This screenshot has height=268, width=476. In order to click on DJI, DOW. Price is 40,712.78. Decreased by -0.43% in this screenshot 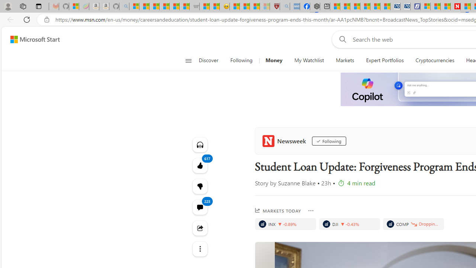, I will do `click(349, 224)`.